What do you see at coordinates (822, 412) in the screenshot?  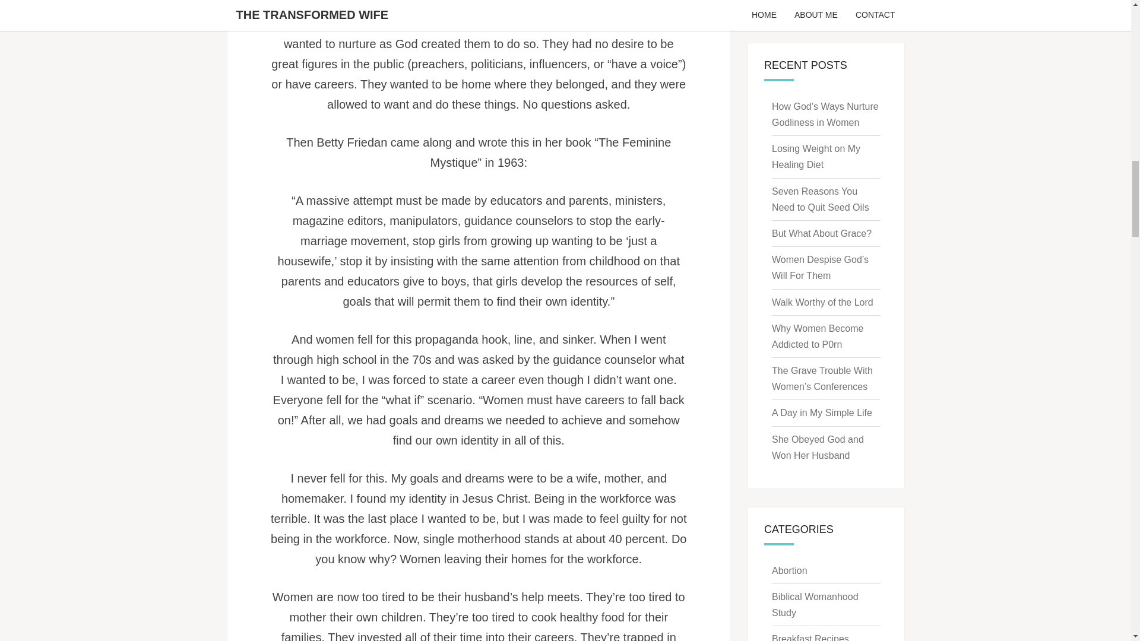 I see `A Day in My Simple Life` at bounding box center [822, 412].